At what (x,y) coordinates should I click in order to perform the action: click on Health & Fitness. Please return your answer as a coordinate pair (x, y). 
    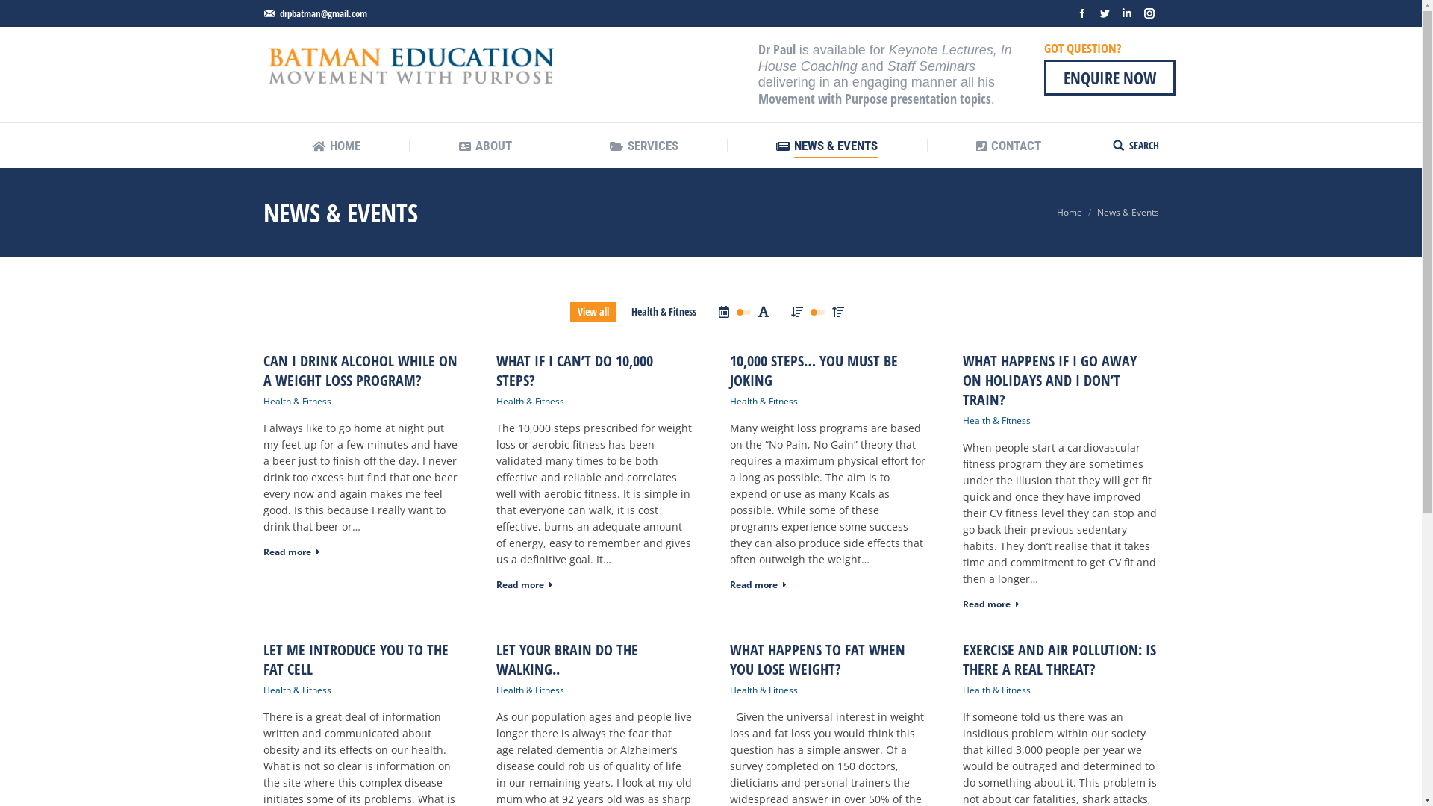
    Looking at the image, I should click on (764, 402).